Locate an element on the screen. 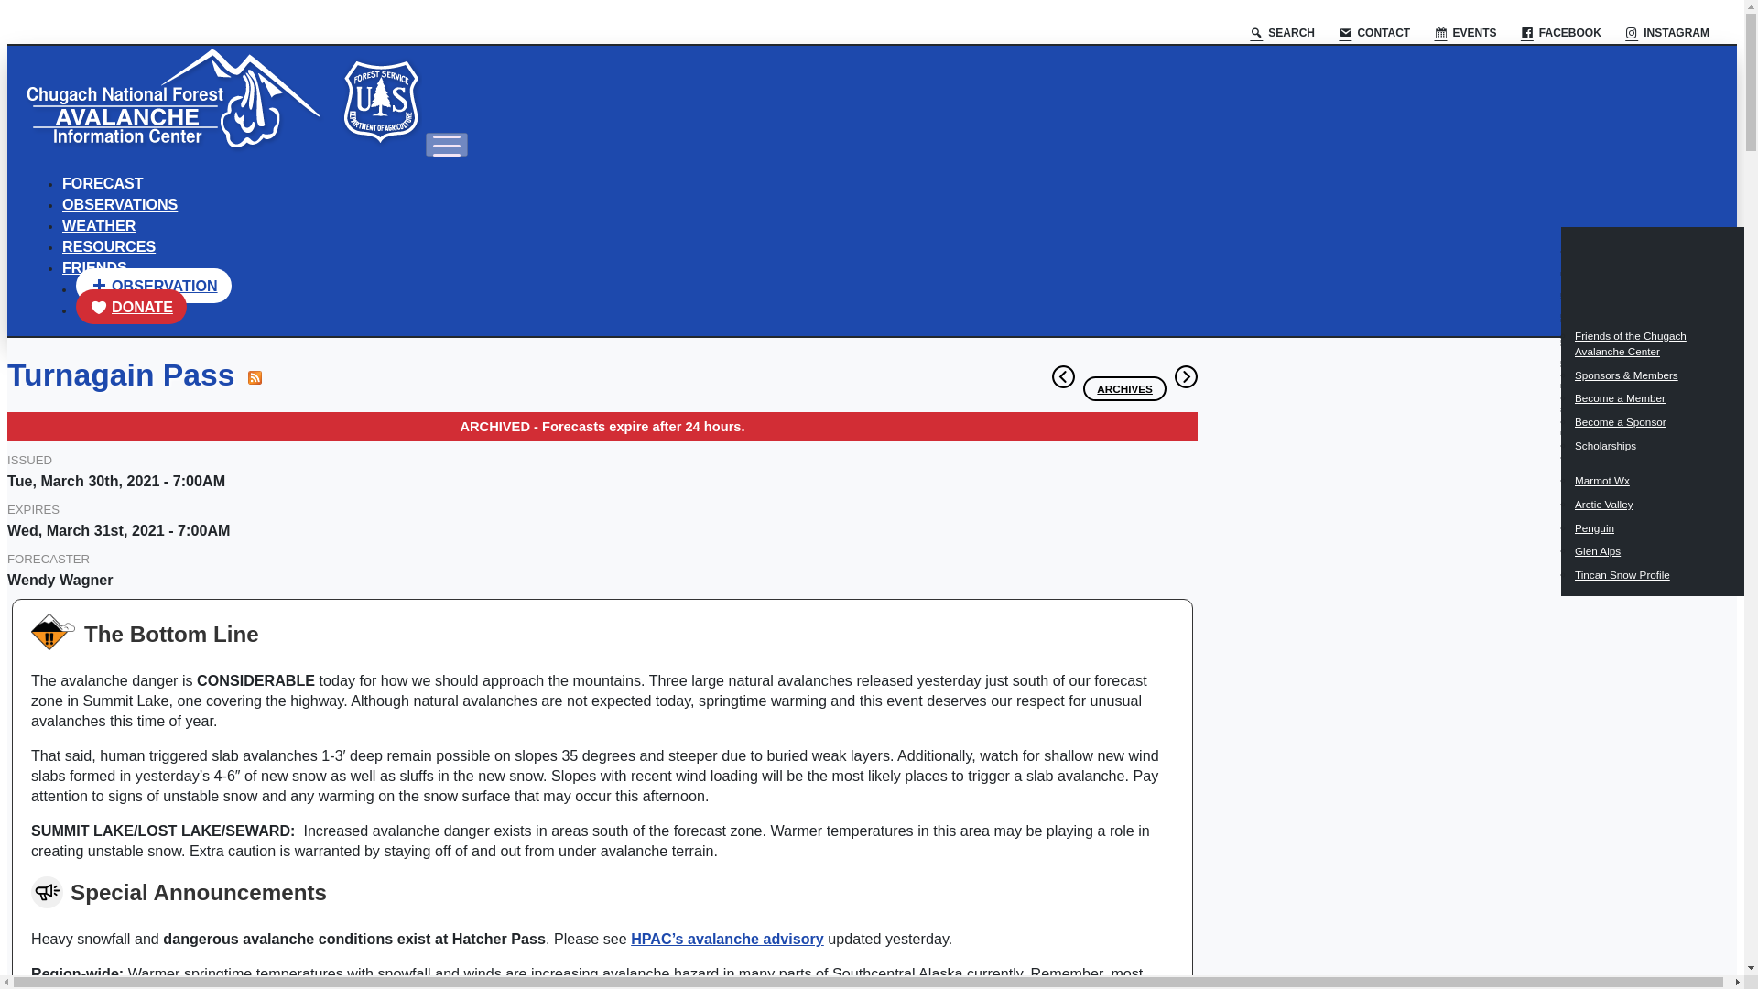 The width and height of the screenshot is (1758, 989). FORECAST is located at coordinates (103, 183).